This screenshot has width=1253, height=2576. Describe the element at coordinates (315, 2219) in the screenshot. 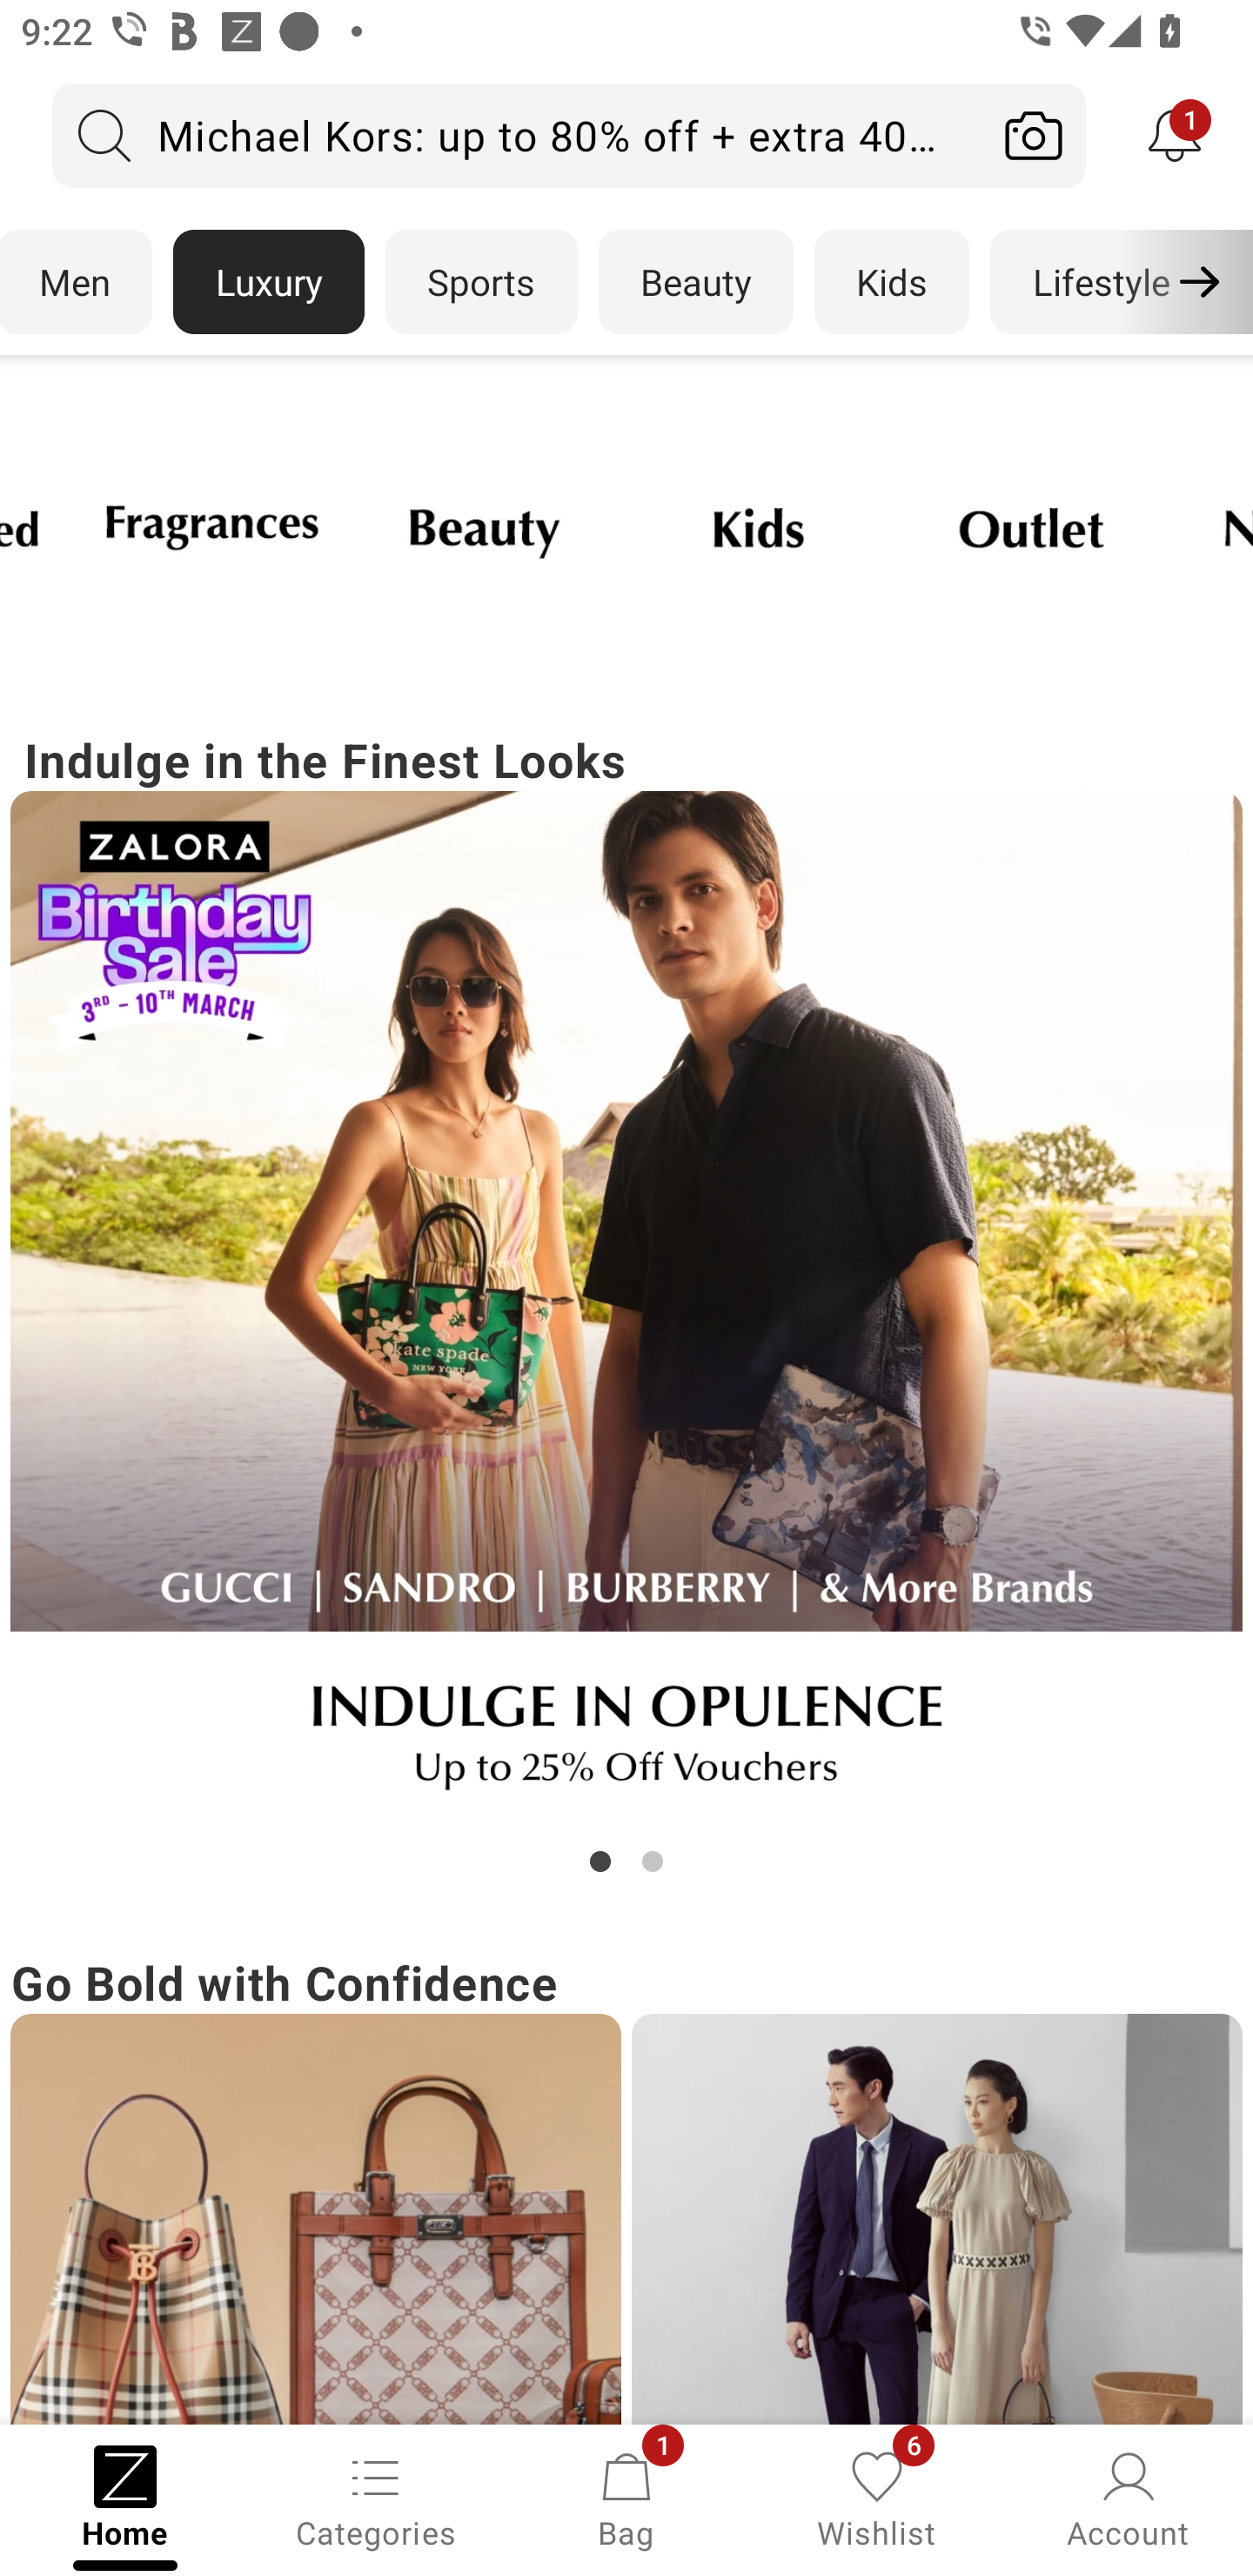

I see `Campaign banner` at that location.